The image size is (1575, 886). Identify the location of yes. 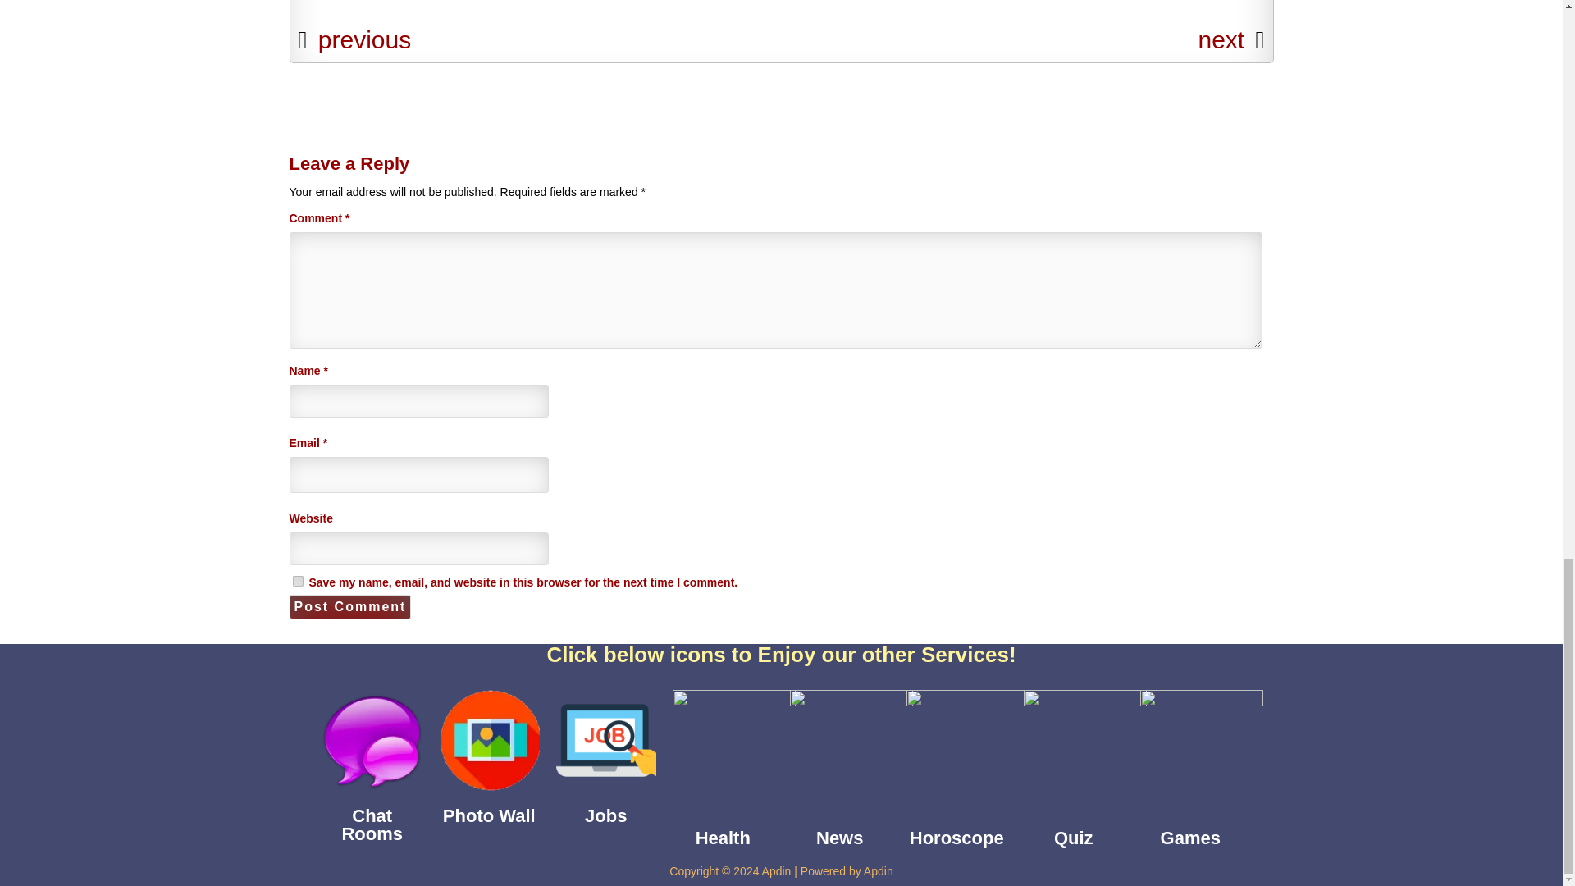
(297, 581).